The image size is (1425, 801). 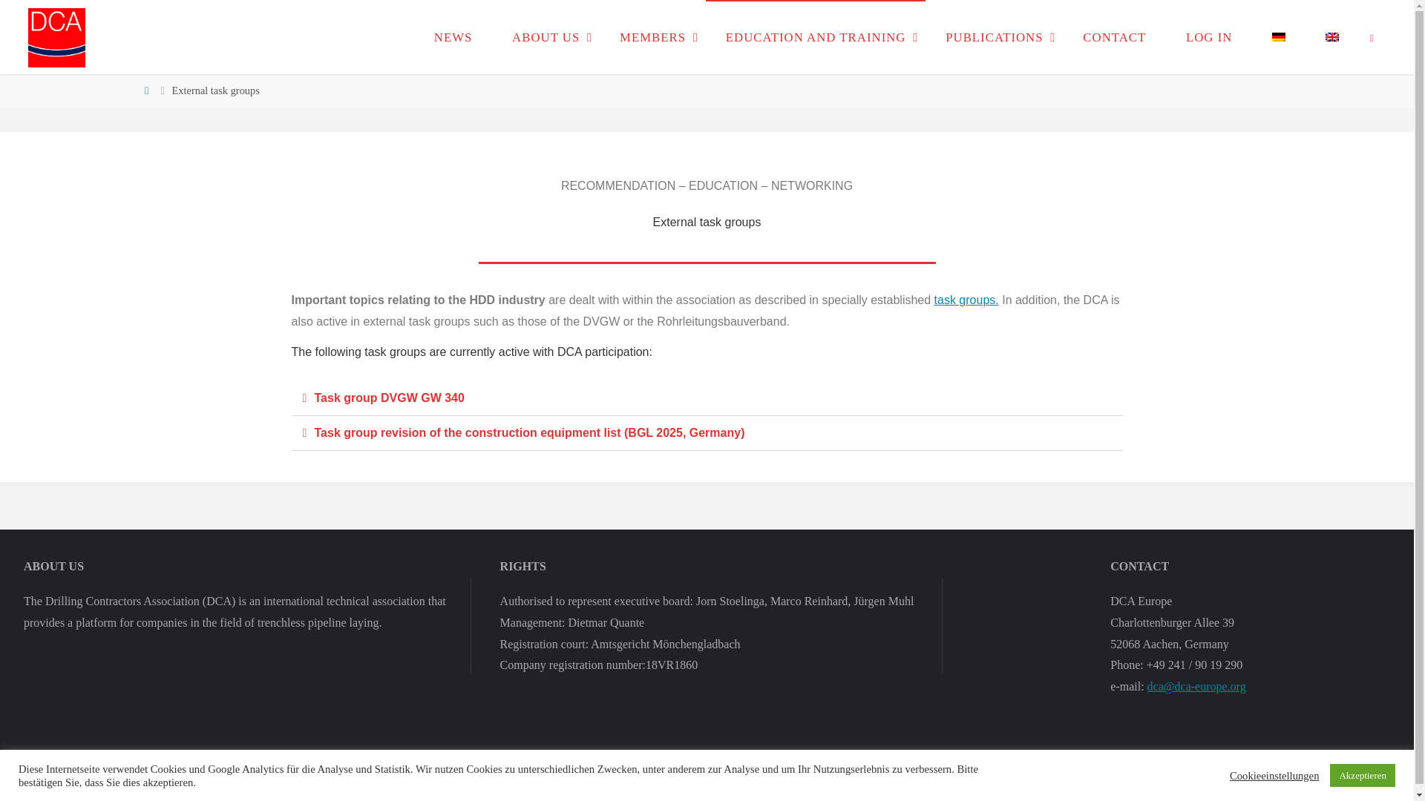 What do you see at coordinates (56, 37) in the screenshot?
I see `DCA Europe` at bounding box center [56, 37].